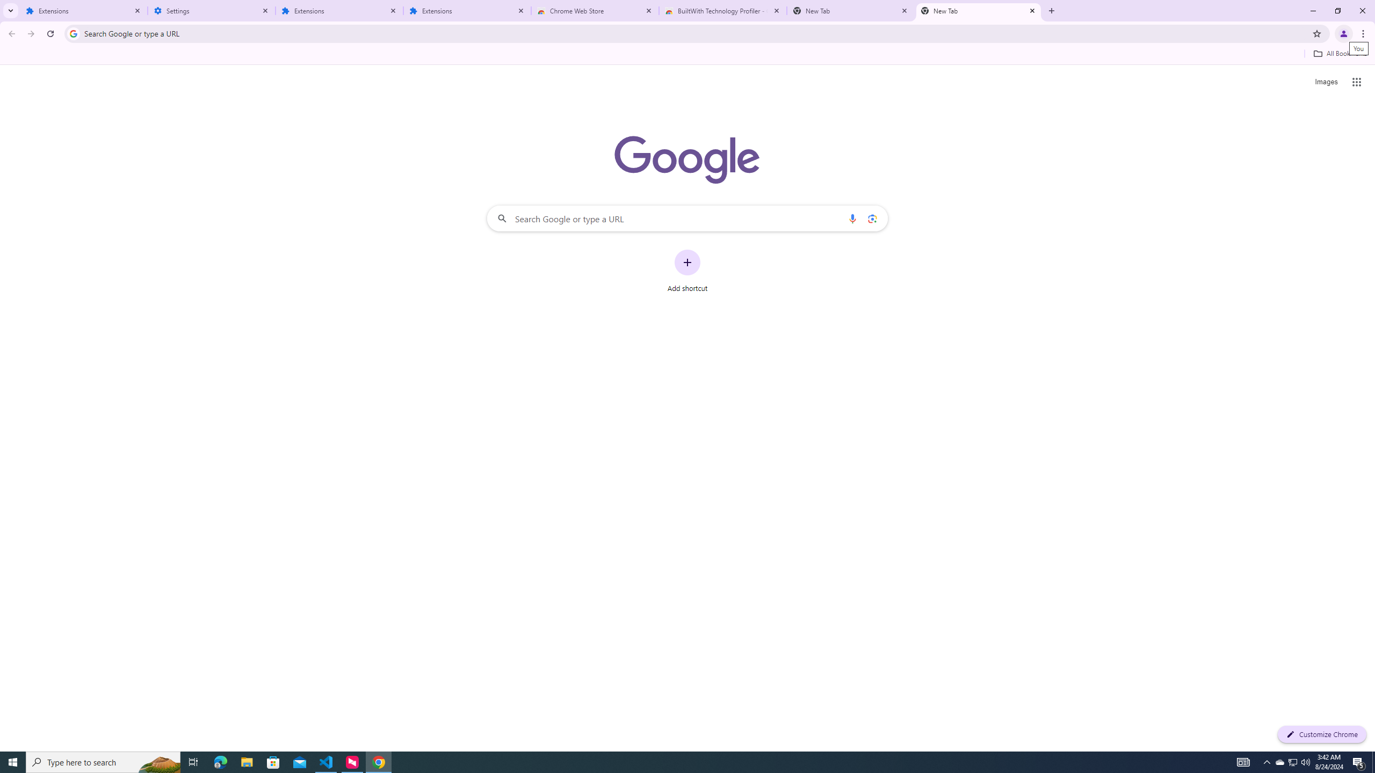  Describe the element at coordinates (339, 11) in the screenshot. I see `Extensions` at that location.